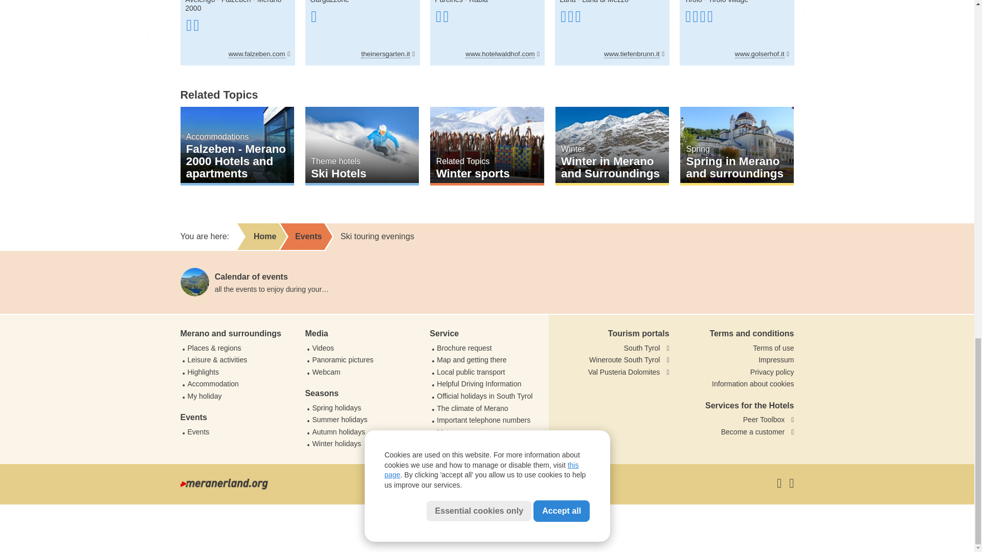 Image resolution: width=982 pixels, height=552 pixels. What do you see at coordinates (502, 54) in the screenshot?
I see `www.hotelwaldhof.com` at bounding box center [502, 54].